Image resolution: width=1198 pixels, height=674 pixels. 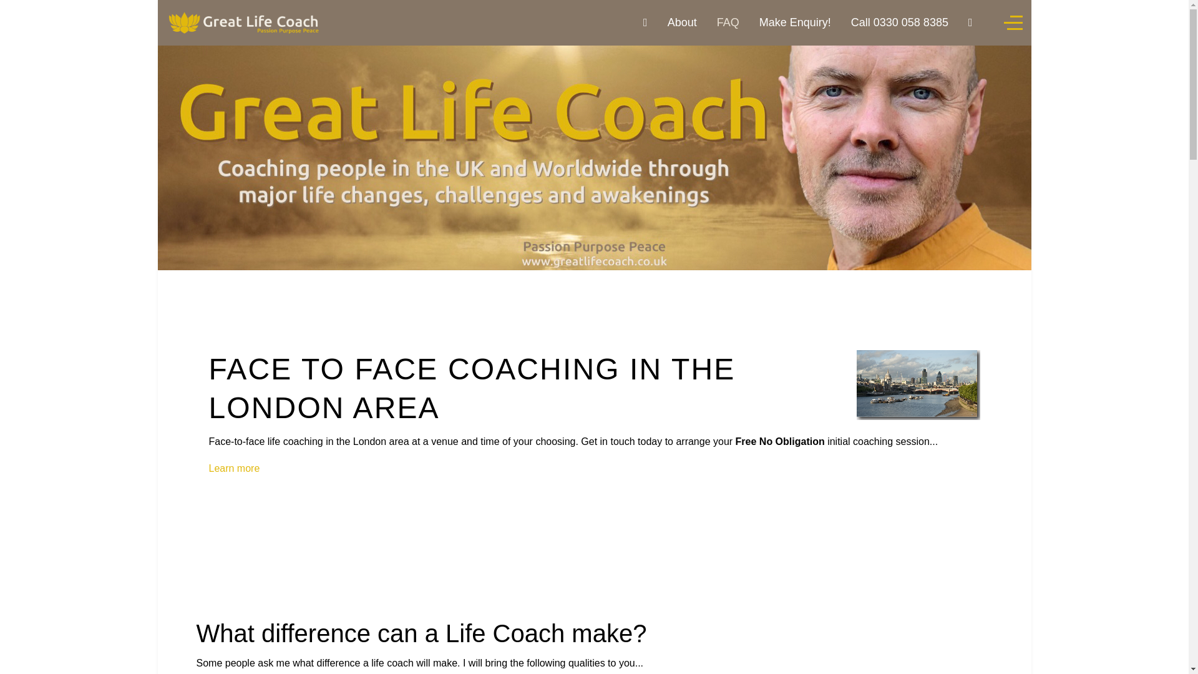 What do you see at coordinates (234, 468) in the screenshot?
I see `Learn more` at bounding box center [234, 468].